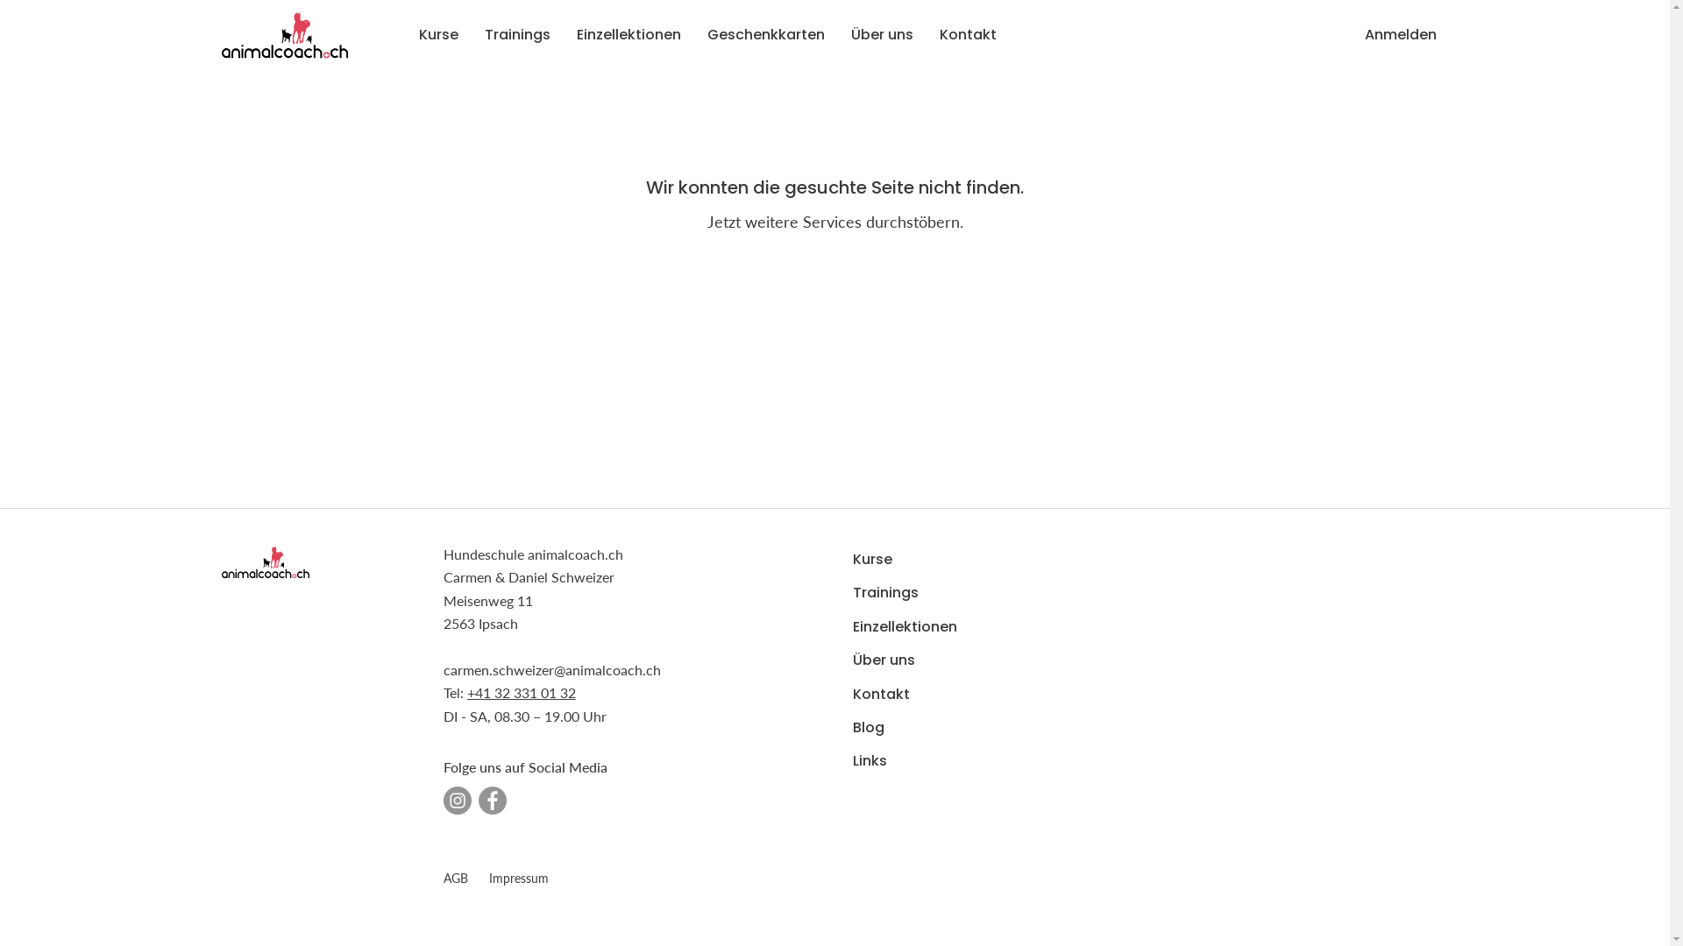  What do you see at coordinates (914, 728) in the screenshot?
I see `Blog` at bounding box center [914, 728].